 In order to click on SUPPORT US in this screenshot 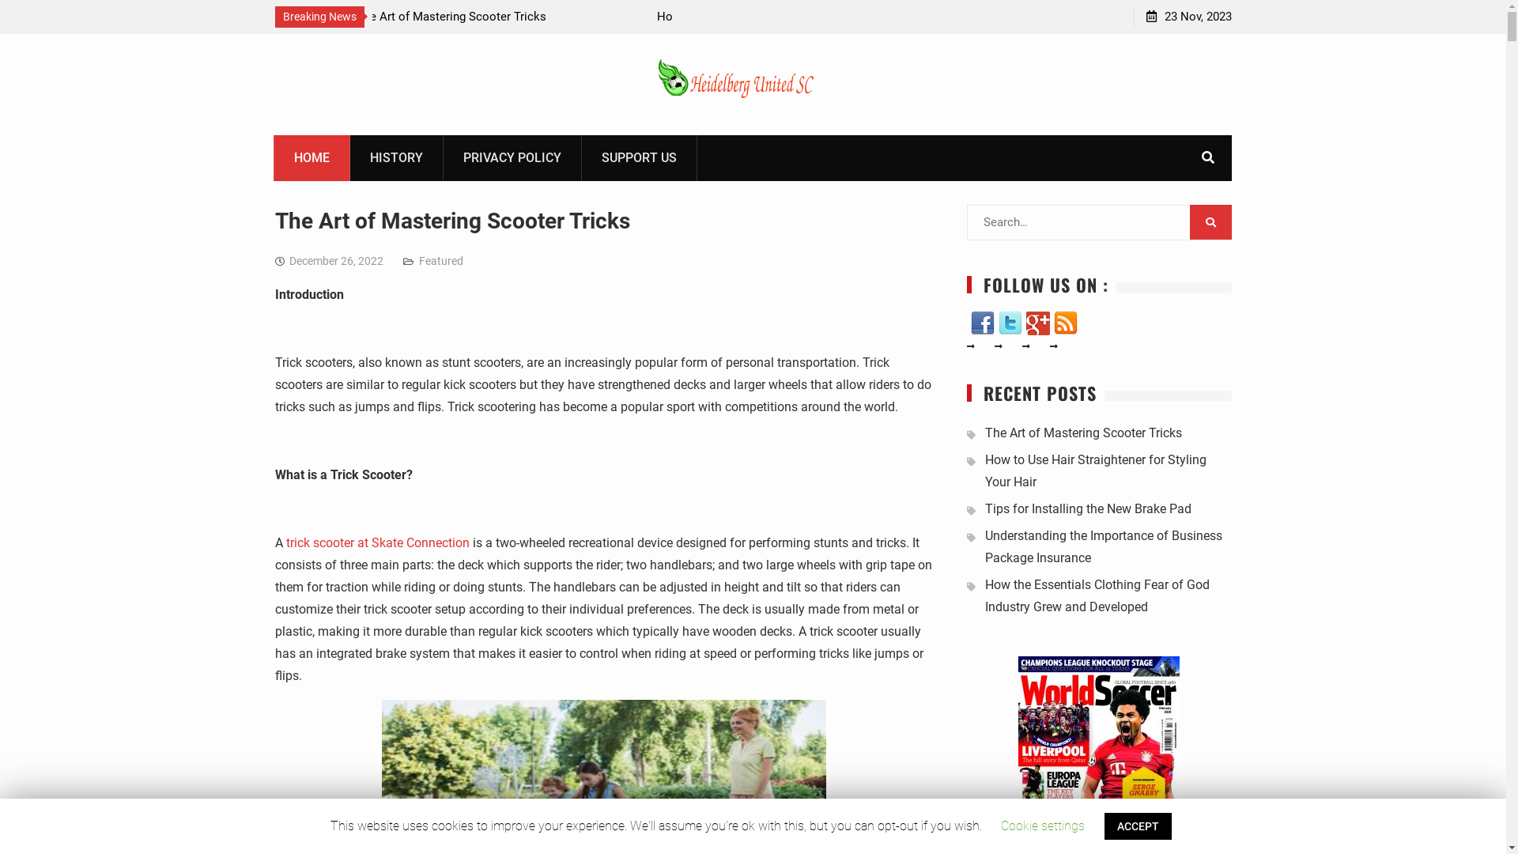, I will do `click(640, 158)`.